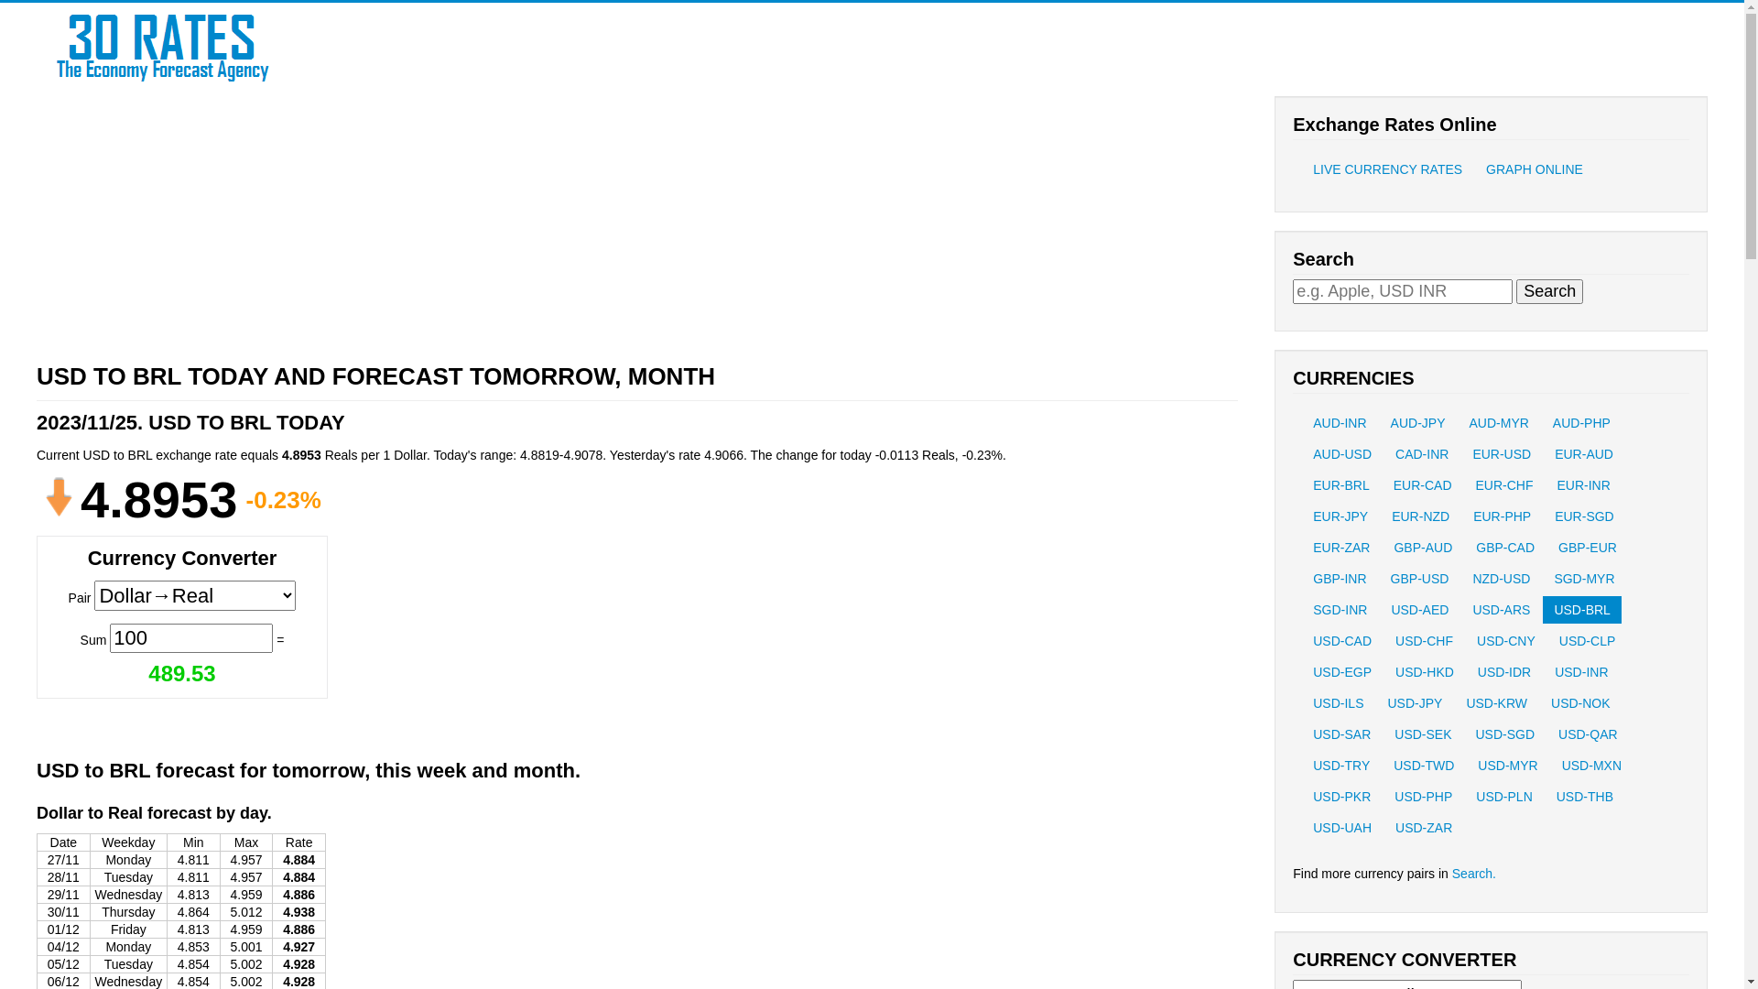 Image resolution: width=1758 pixels, height=989 pixels. Describe the element at coordinates (1423, 797) in the screenshot. I see `USD-PHP` at that location.